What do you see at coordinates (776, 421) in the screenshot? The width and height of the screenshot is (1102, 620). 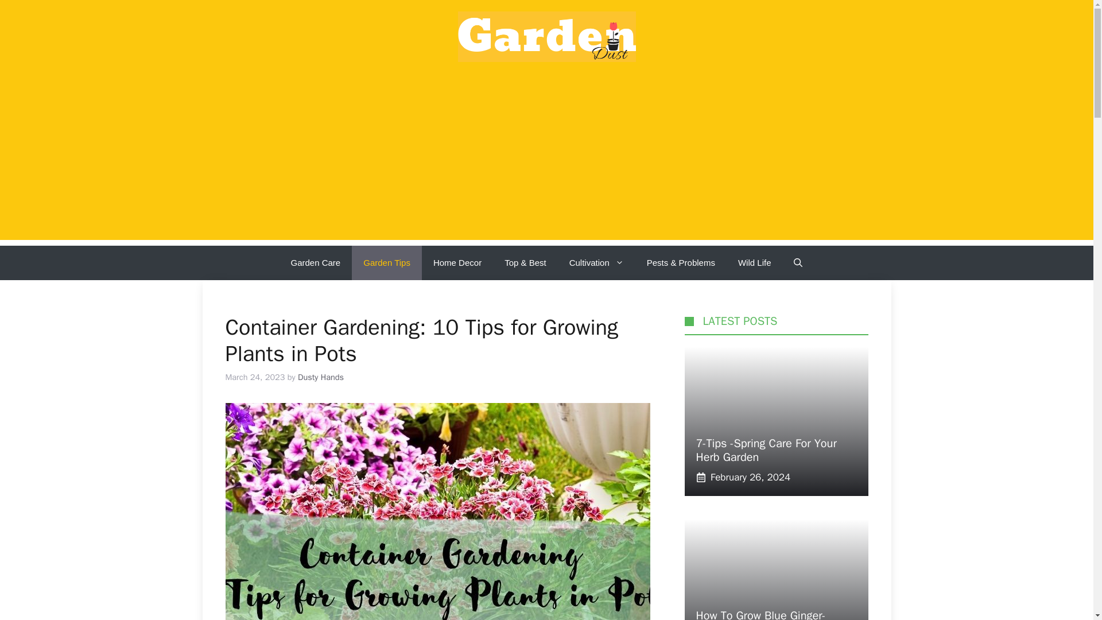 I see `Home Decor` at bounding box center [776, 421].